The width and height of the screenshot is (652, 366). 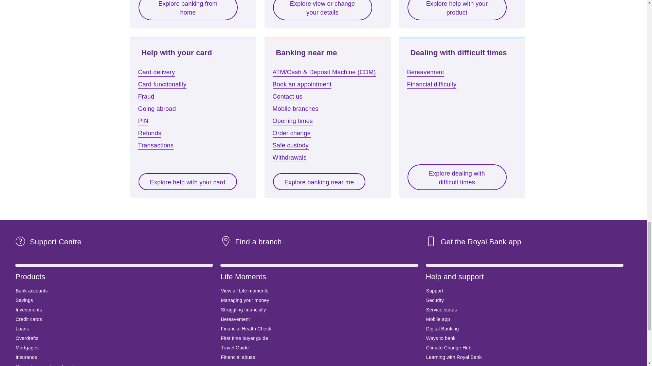 I want to click on Explore banking from home, so click(x=187, y=11).